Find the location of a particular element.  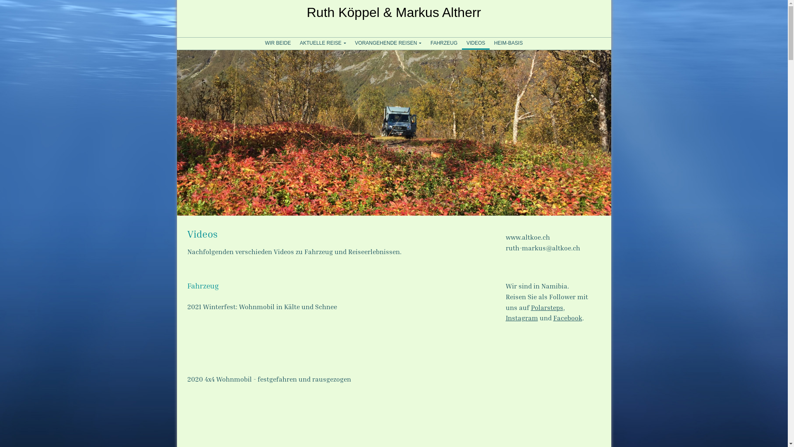

VIDEOS is located at coordinates (476, 43).